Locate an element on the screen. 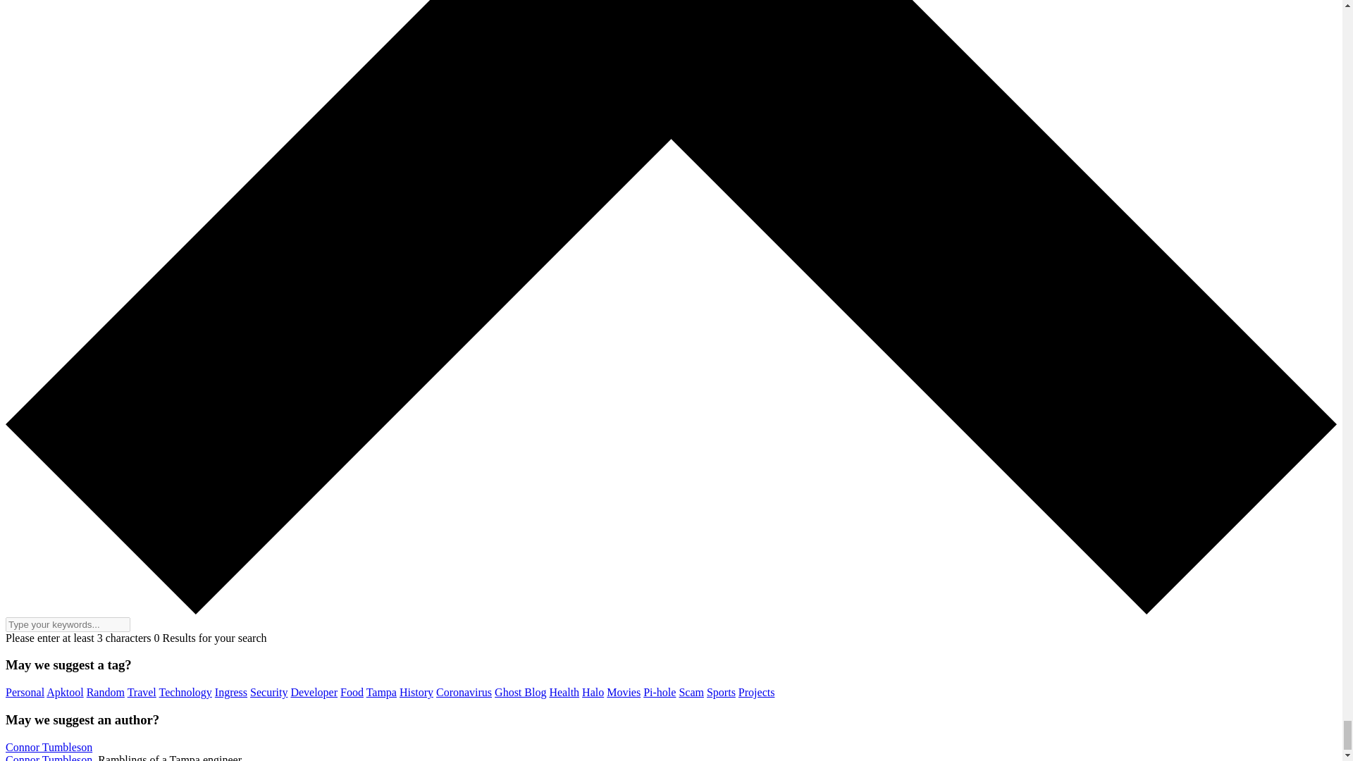  Personal is located at coordinates (25, 692).